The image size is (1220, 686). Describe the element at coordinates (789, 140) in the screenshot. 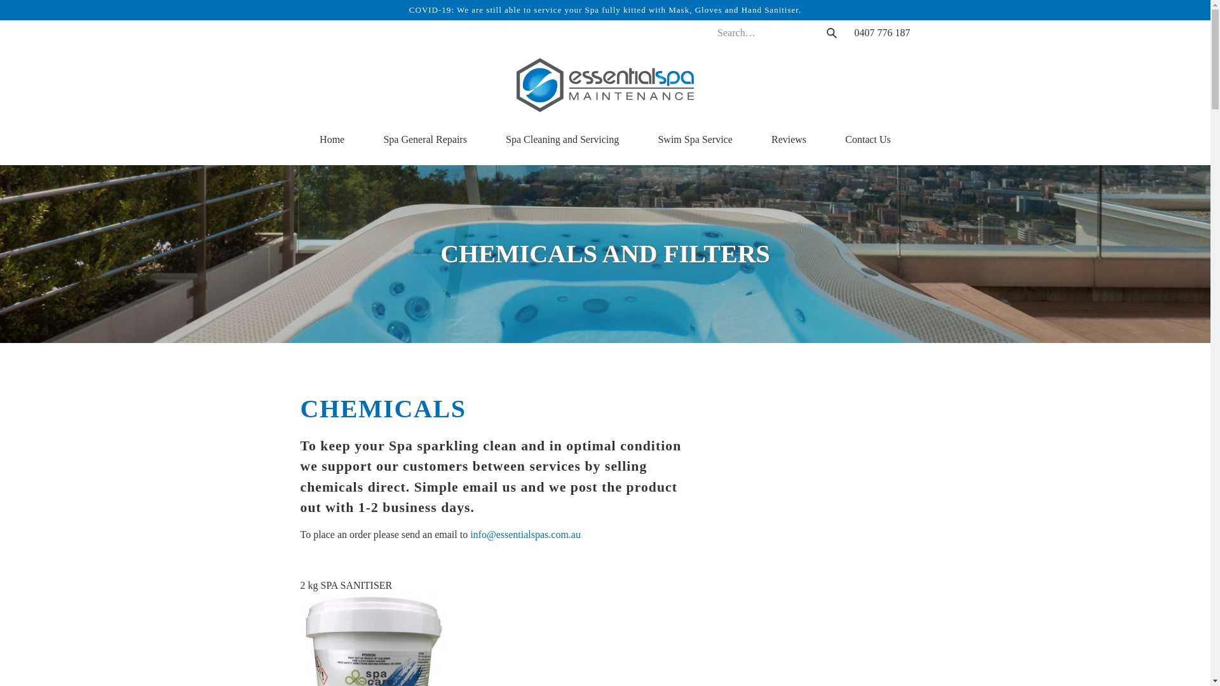

I see `Reviews` at that location.